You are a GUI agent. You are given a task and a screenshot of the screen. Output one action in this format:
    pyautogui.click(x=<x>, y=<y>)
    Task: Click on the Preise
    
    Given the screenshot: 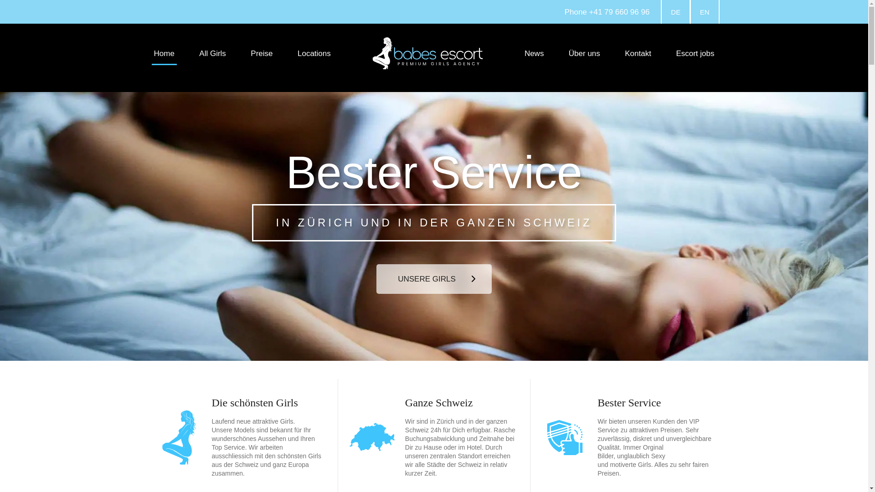 What is the action you would take?
    pyautogui.click(x=262, y=54)
    